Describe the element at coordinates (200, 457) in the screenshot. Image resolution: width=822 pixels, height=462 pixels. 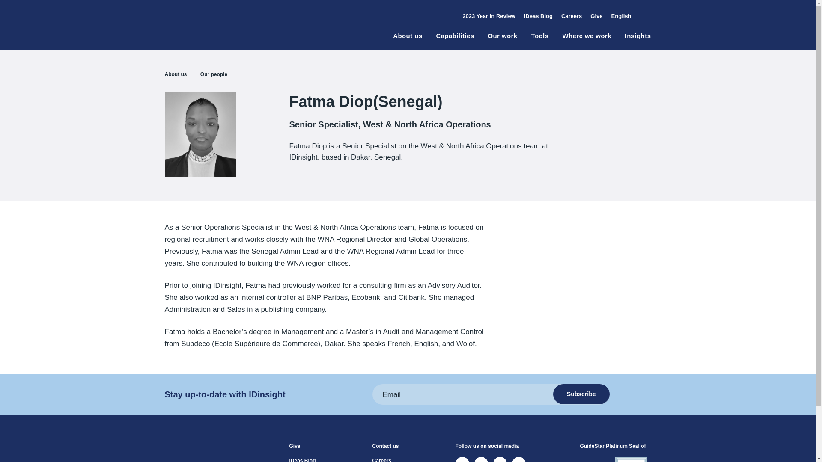
I see `Go to homepage` at that location.